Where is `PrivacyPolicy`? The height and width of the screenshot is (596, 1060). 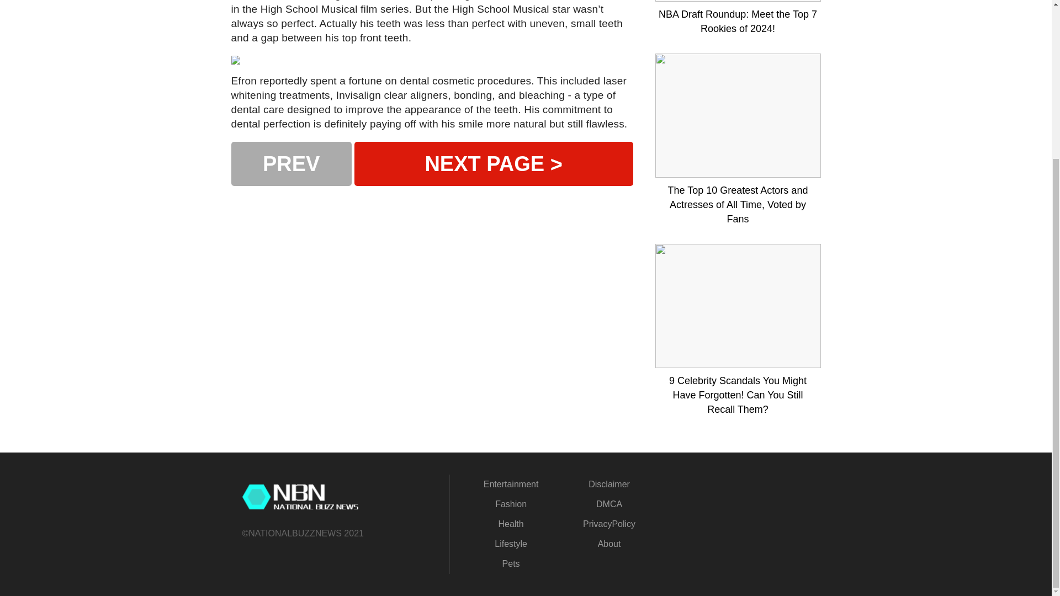 PrivacyPolicy is located at coordinates (609, 523).